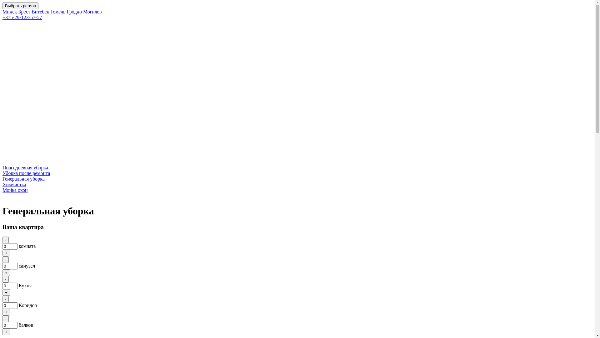  I want to click on -, so click(6, 319).